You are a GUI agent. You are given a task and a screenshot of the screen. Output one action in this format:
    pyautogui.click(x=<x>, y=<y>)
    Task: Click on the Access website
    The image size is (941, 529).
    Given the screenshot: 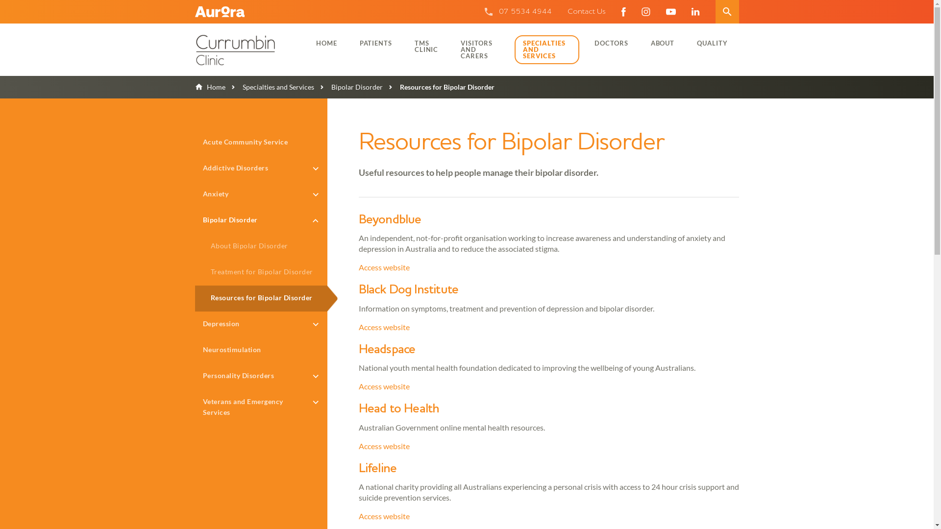 What is the action you would take?
    pyautogui.click(x=384, y=386)
    